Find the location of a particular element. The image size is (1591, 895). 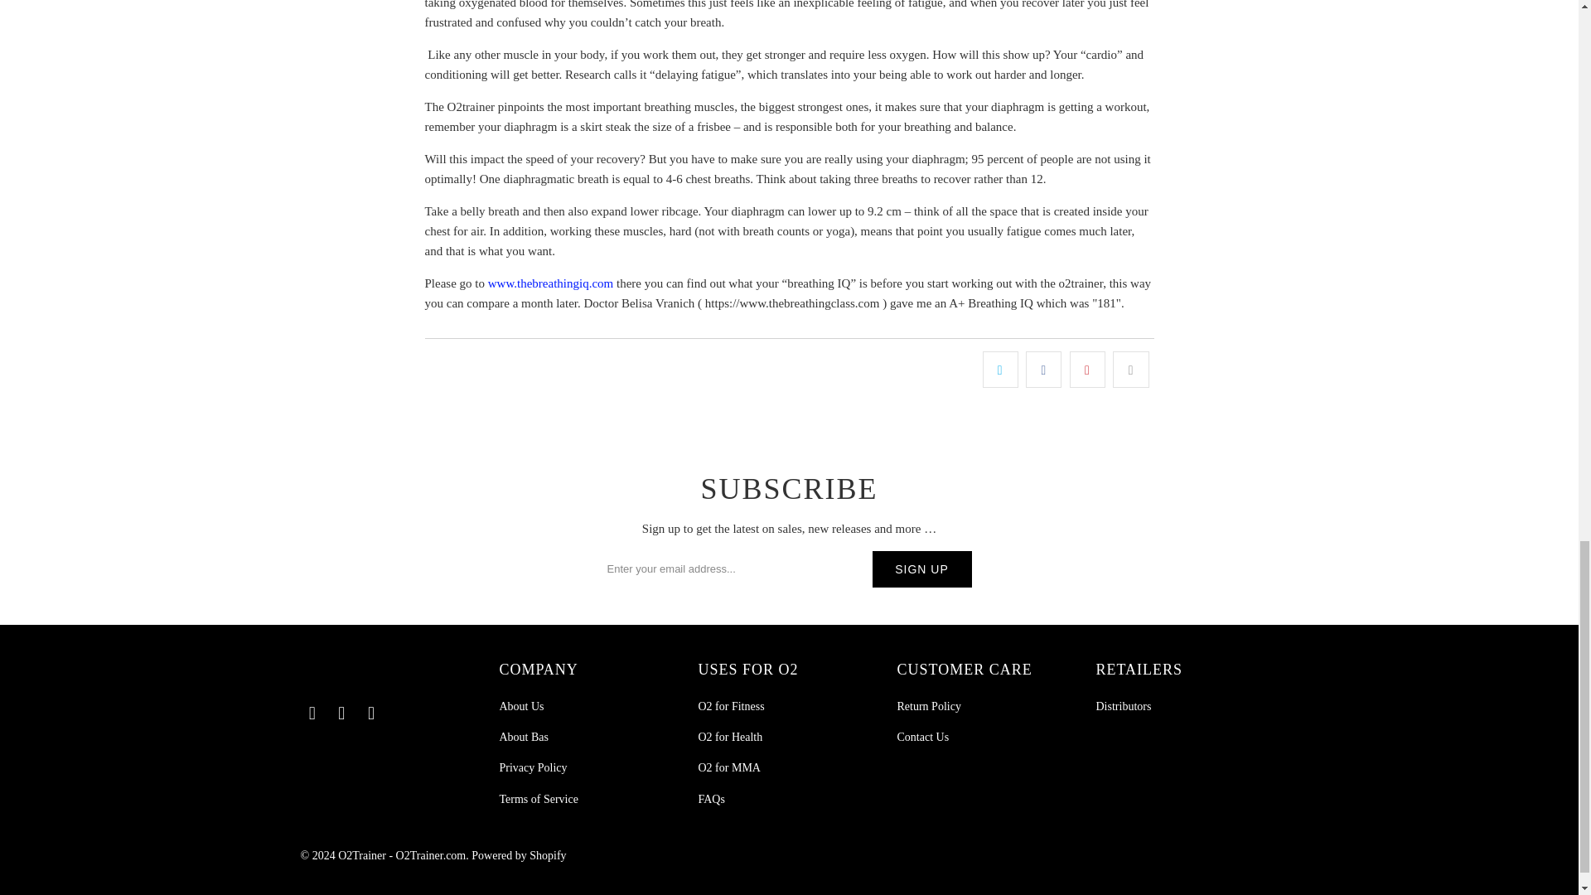

Share this on Twitter is located at coordinates (1000, 370).